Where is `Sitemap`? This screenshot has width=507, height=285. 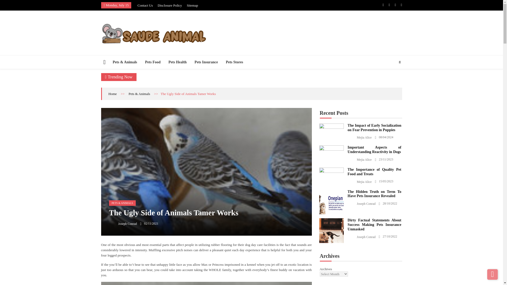
Sitemap is located at coordinates (192, 5).